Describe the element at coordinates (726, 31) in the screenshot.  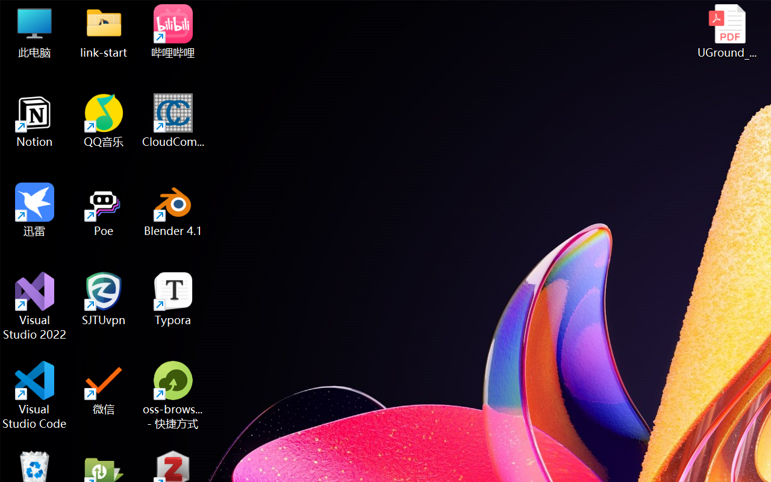
I see `UGround_paper.pdf` at that location.